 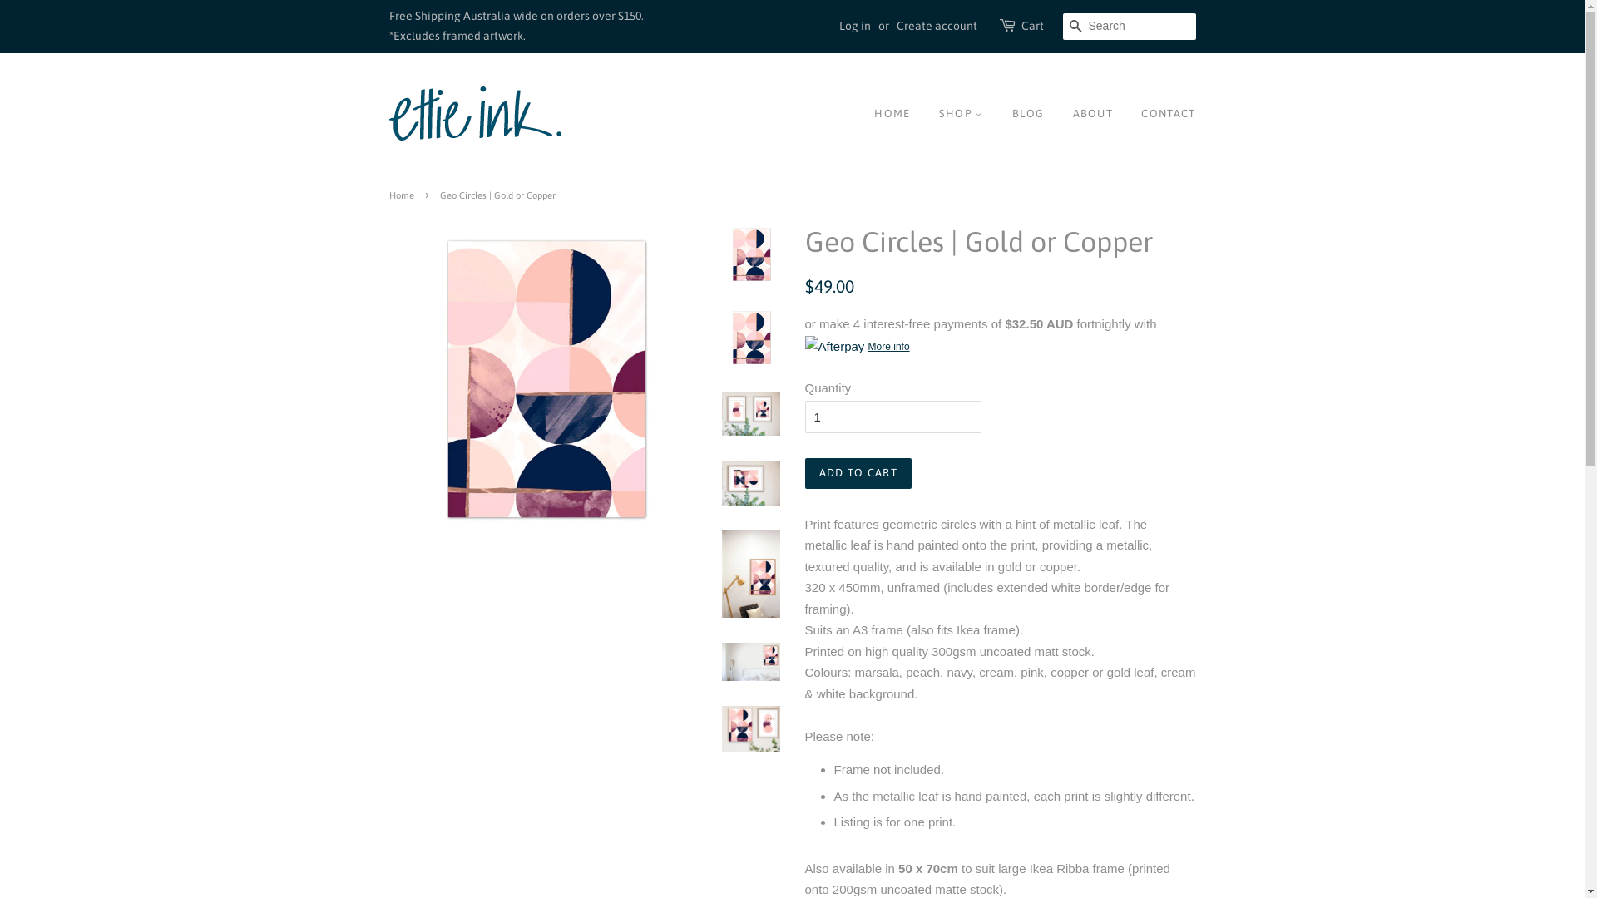 What do you see at coordinates (1093, 114) in the screenshot?
I see `ABOUT` at bounding box center [1093, 114].